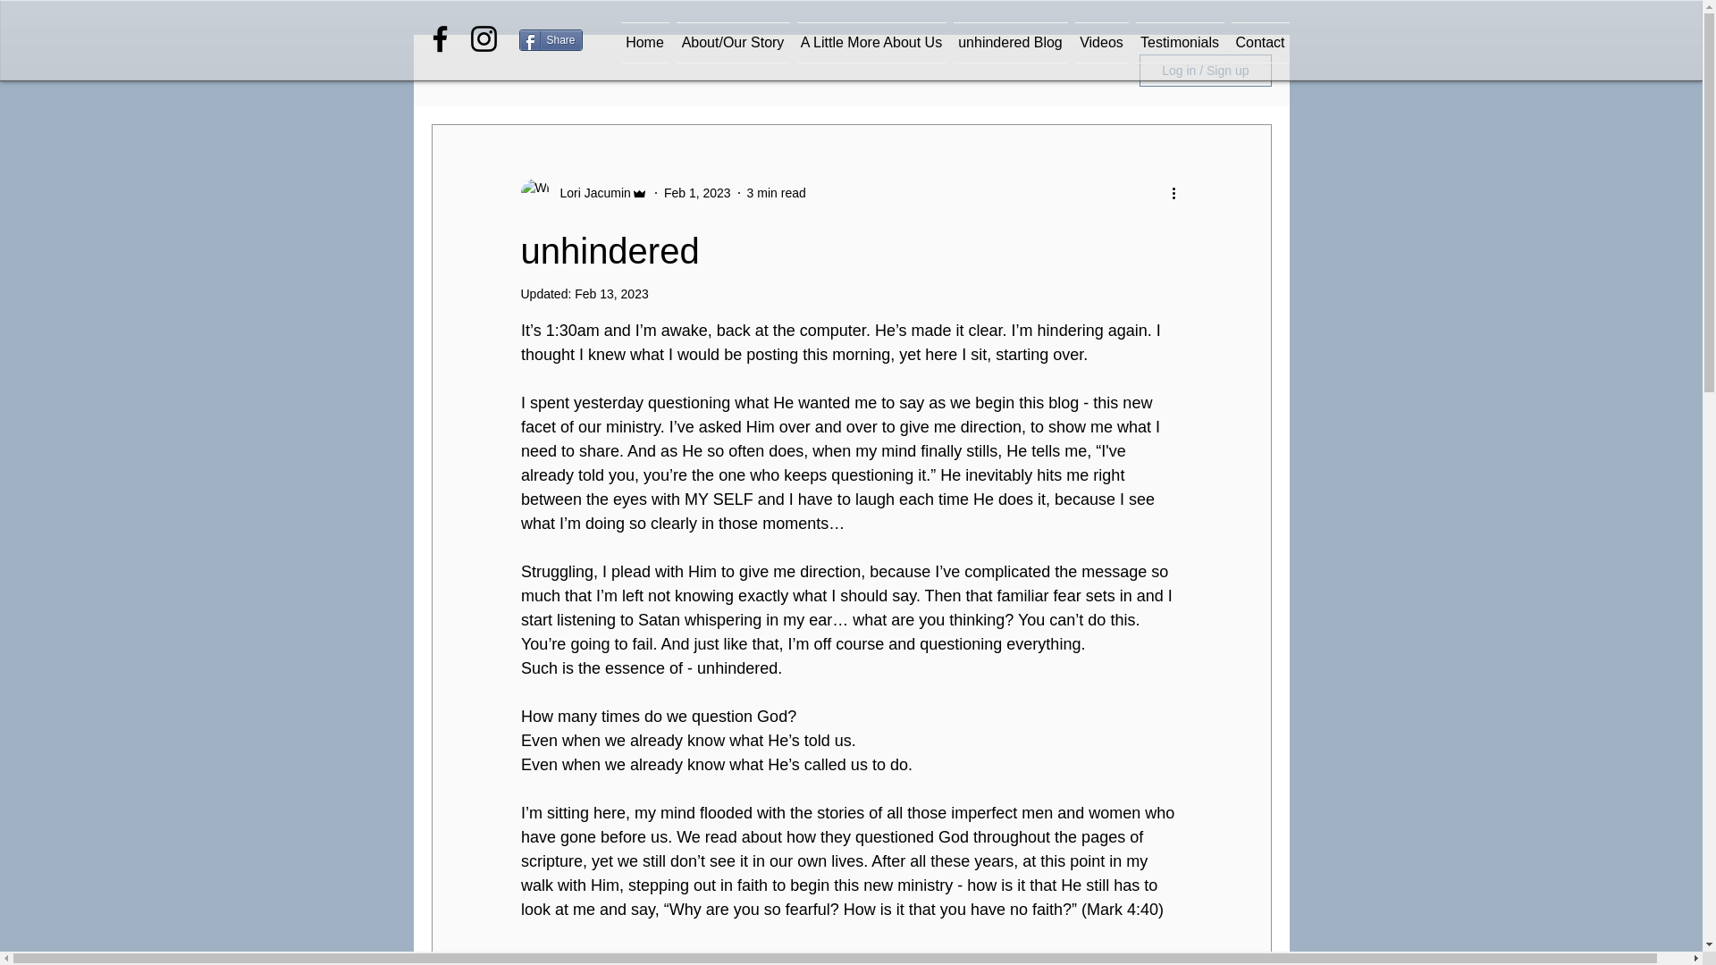 The height and width of the screenshot is (965, 1716). I want to click on Contact, so click(1258, 43).